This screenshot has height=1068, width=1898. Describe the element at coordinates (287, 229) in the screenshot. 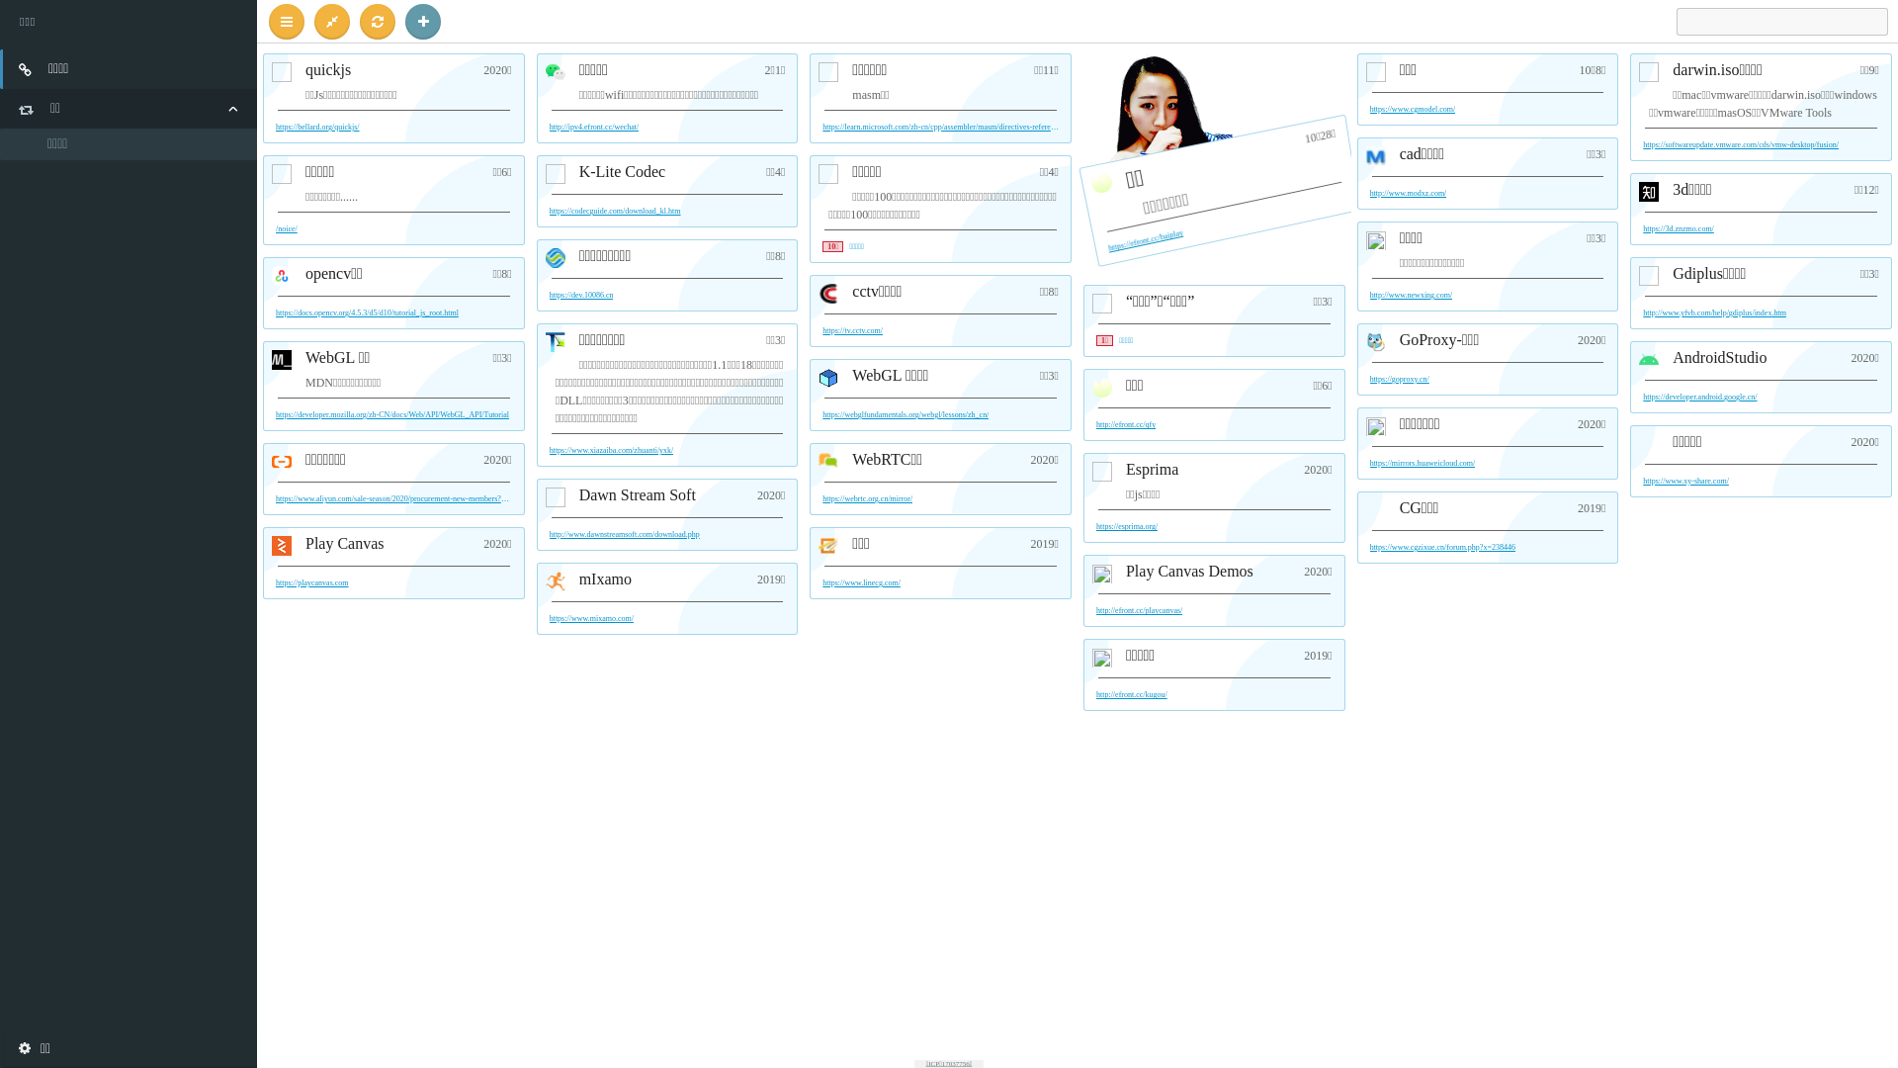

I see `/noice/` at that location.